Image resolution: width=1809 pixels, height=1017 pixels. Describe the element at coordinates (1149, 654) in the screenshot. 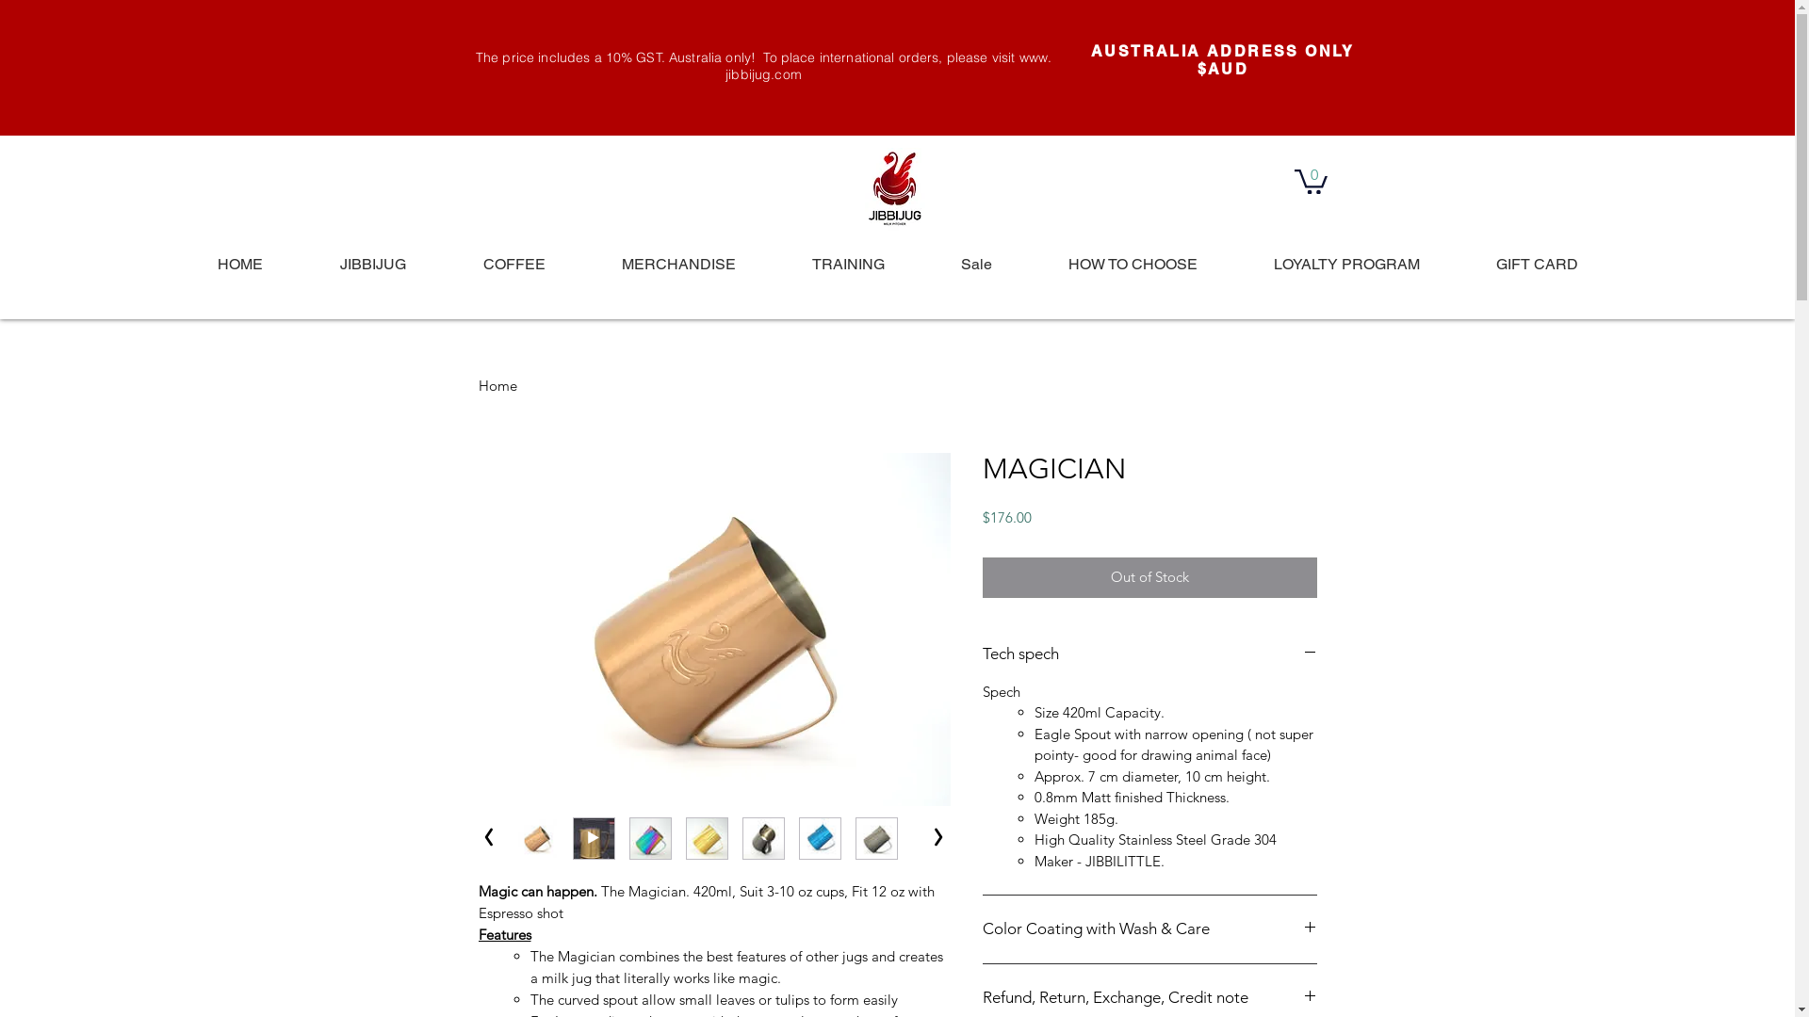

I see `Tech spech` at that location.